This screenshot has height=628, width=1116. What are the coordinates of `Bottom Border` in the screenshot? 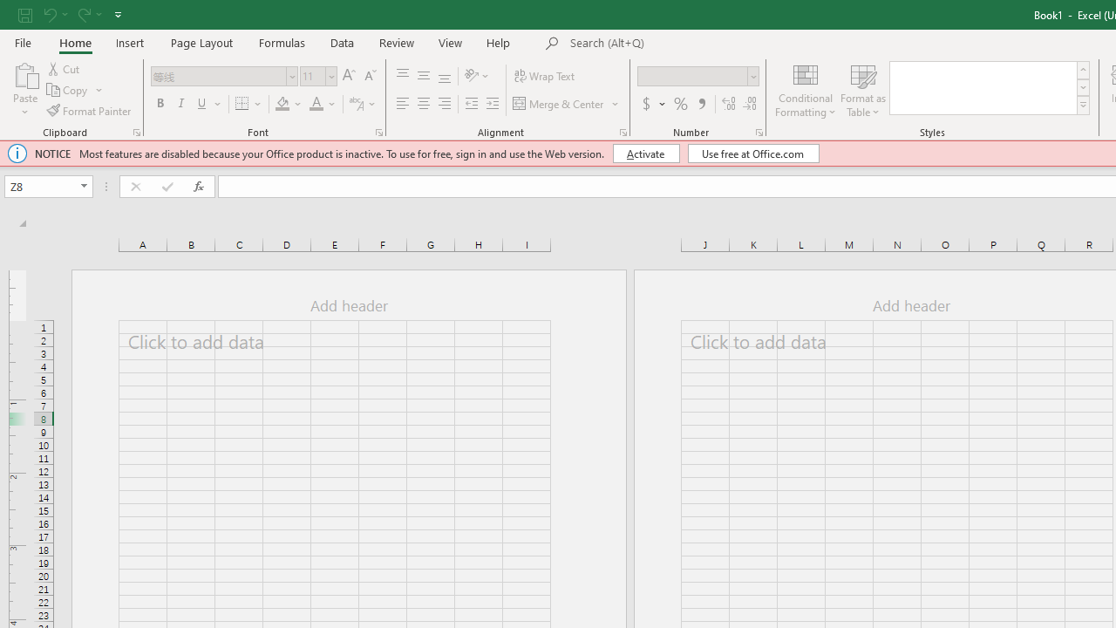 It's located at (242, 105).